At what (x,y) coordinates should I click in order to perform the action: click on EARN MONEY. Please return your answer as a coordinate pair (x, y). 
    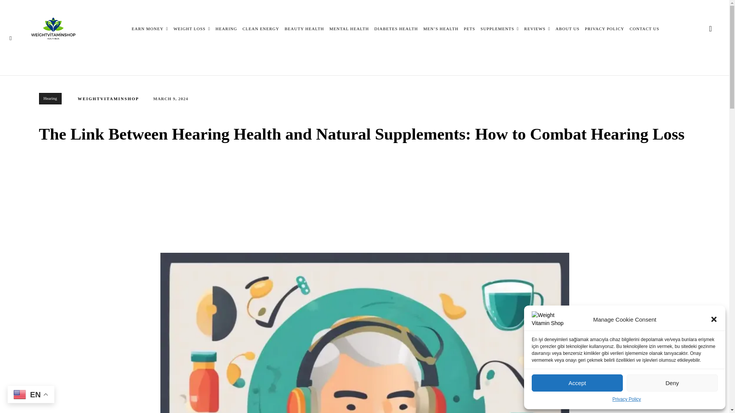
    Looking at the image, I should click on (150, 28).